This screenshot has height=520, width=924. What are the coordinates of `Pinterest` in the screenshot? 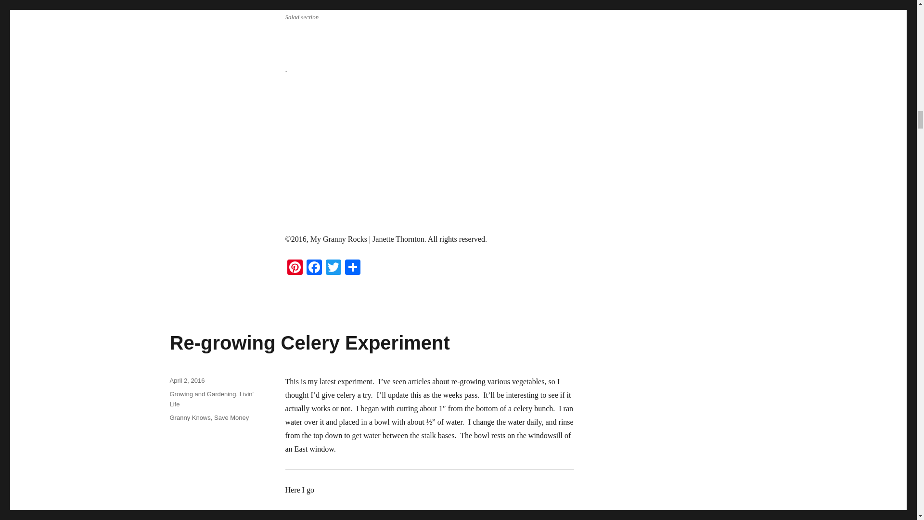 It's located at (294, 268).